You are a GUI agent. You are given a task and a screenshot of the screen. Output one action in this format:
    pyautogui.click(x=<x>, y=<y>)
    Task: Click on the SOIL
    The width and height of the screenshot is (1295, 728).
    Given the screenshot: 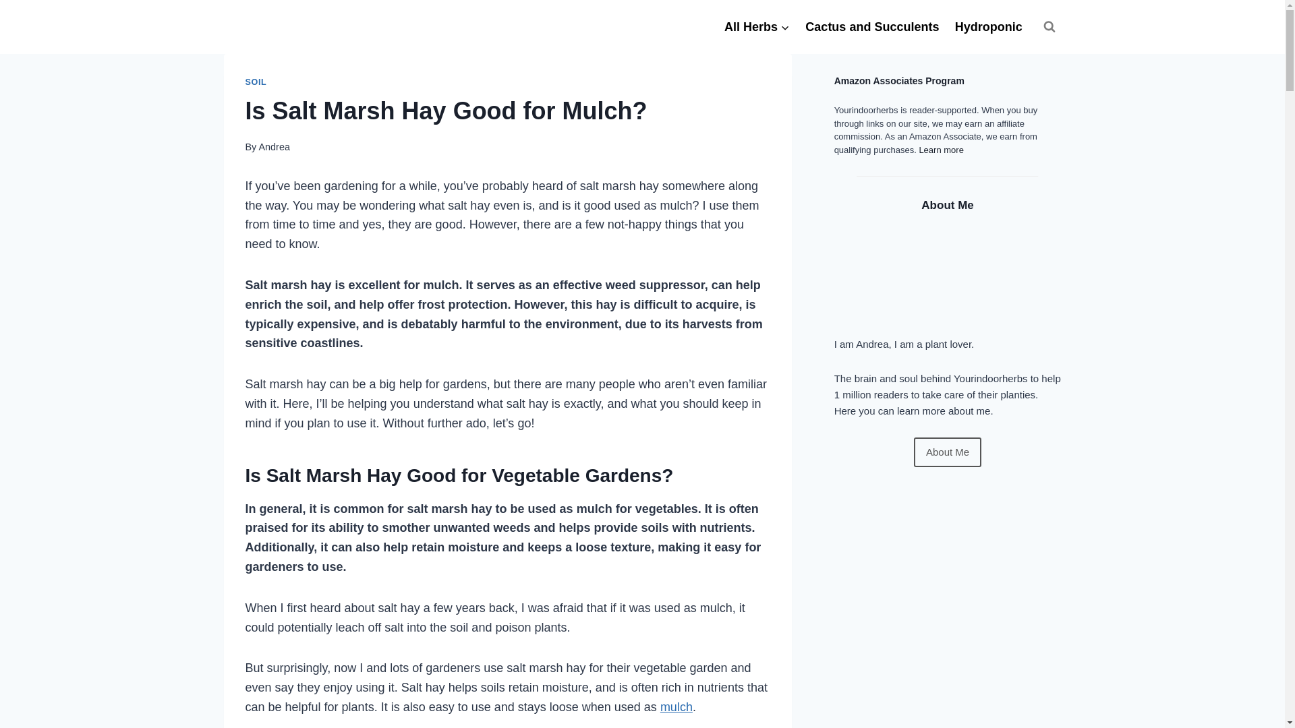 What is the action you would take?
    pyautogui.click(x=256, y=82)
    